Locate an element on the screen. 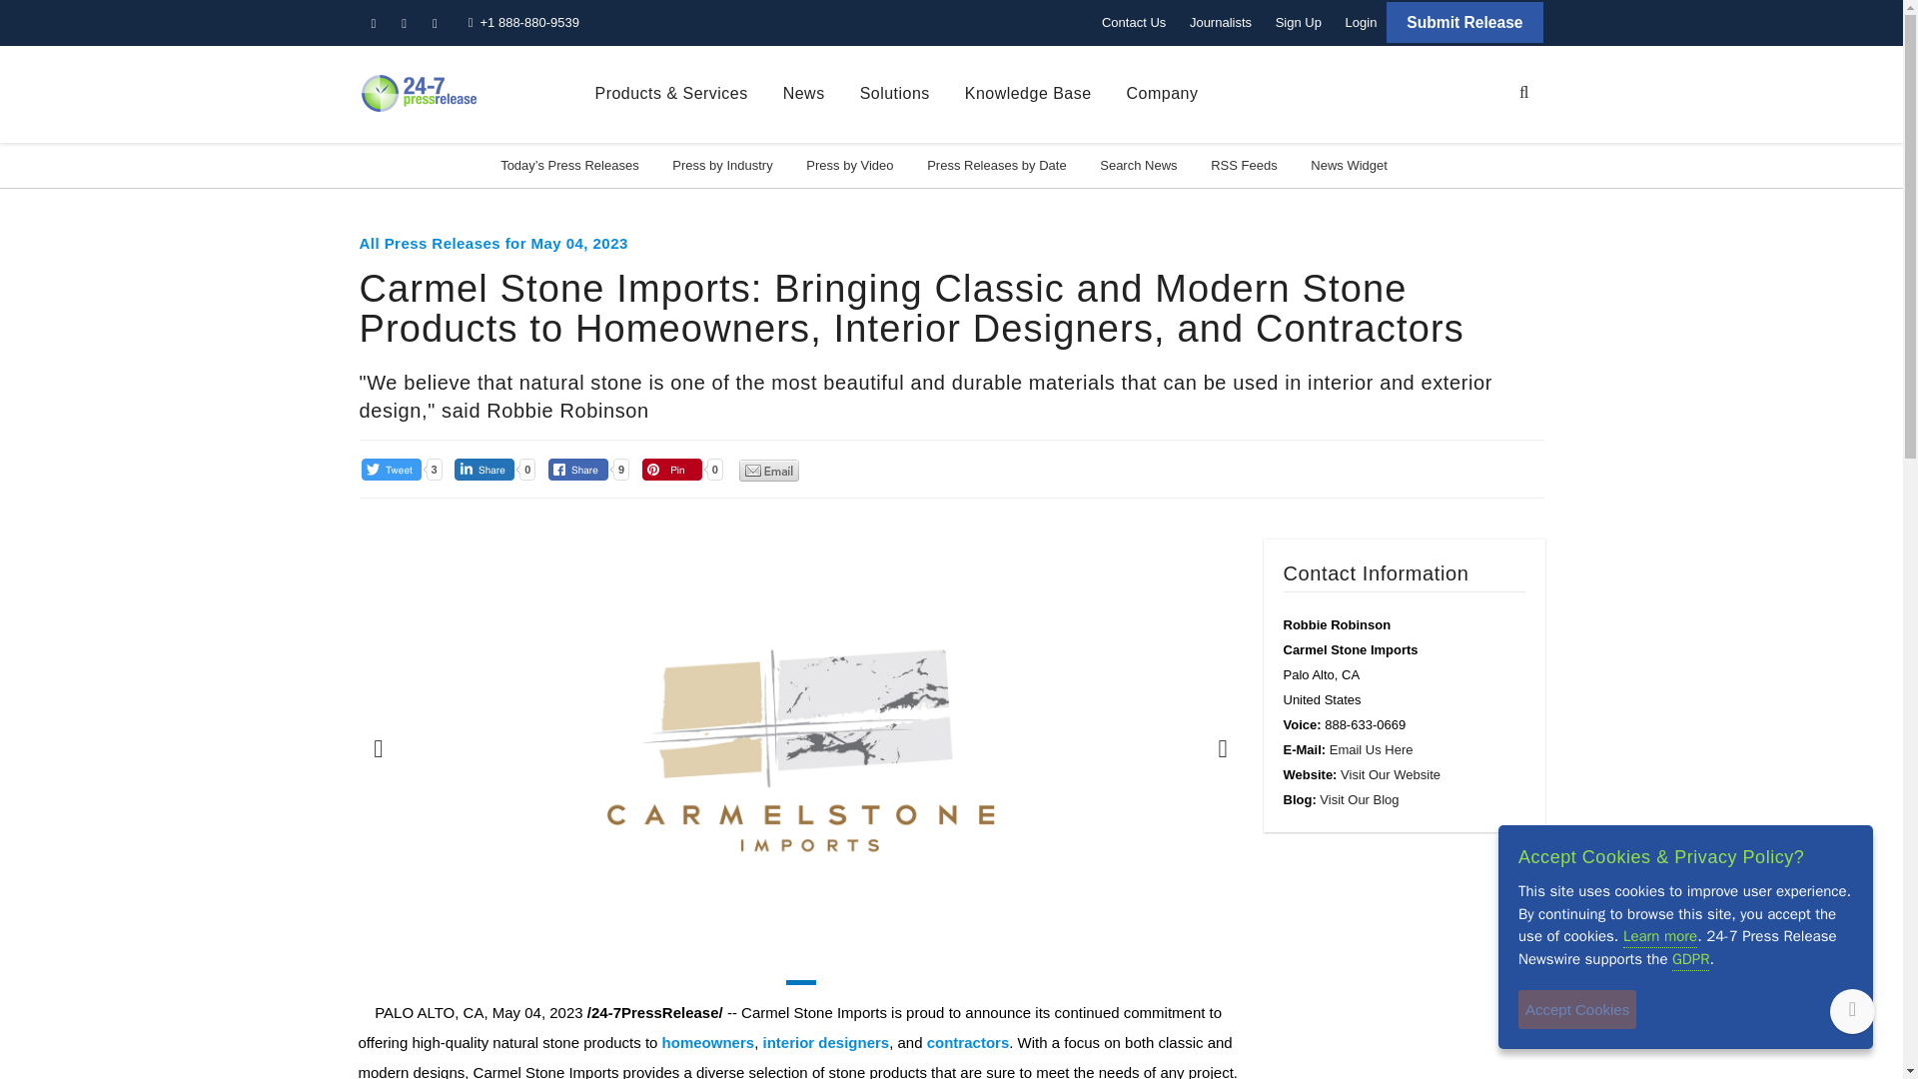 This screenshot has width=1918, height=1079. Knowledge Base is located at coordinates (1027, 94).